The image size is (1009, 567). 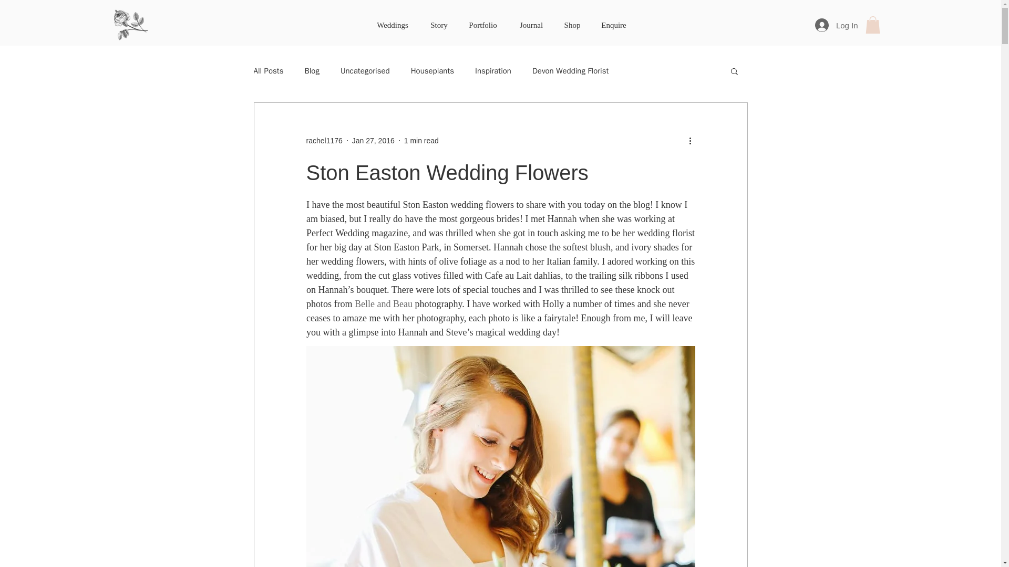 I want to click on Enquire, so click(x=614, y=25).